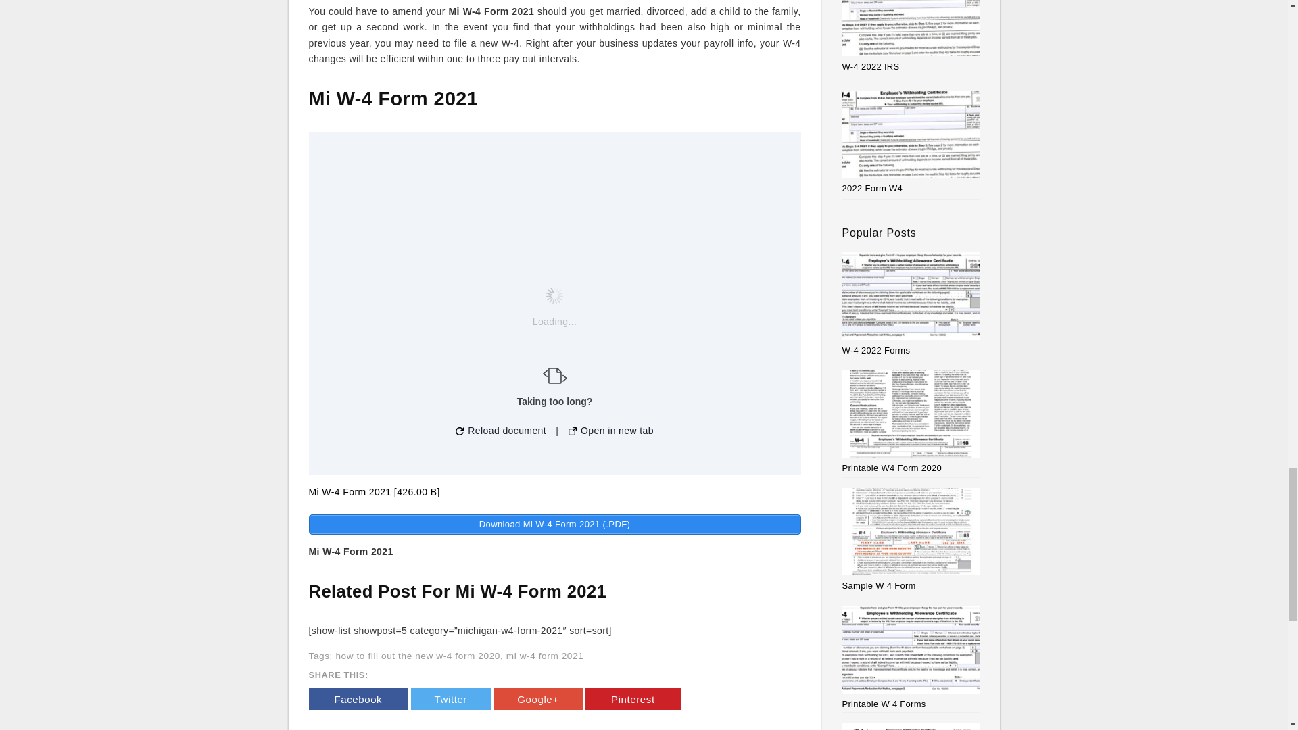 The image size is (1298, 730). I want to click on Pinterest, so click(633, 699).